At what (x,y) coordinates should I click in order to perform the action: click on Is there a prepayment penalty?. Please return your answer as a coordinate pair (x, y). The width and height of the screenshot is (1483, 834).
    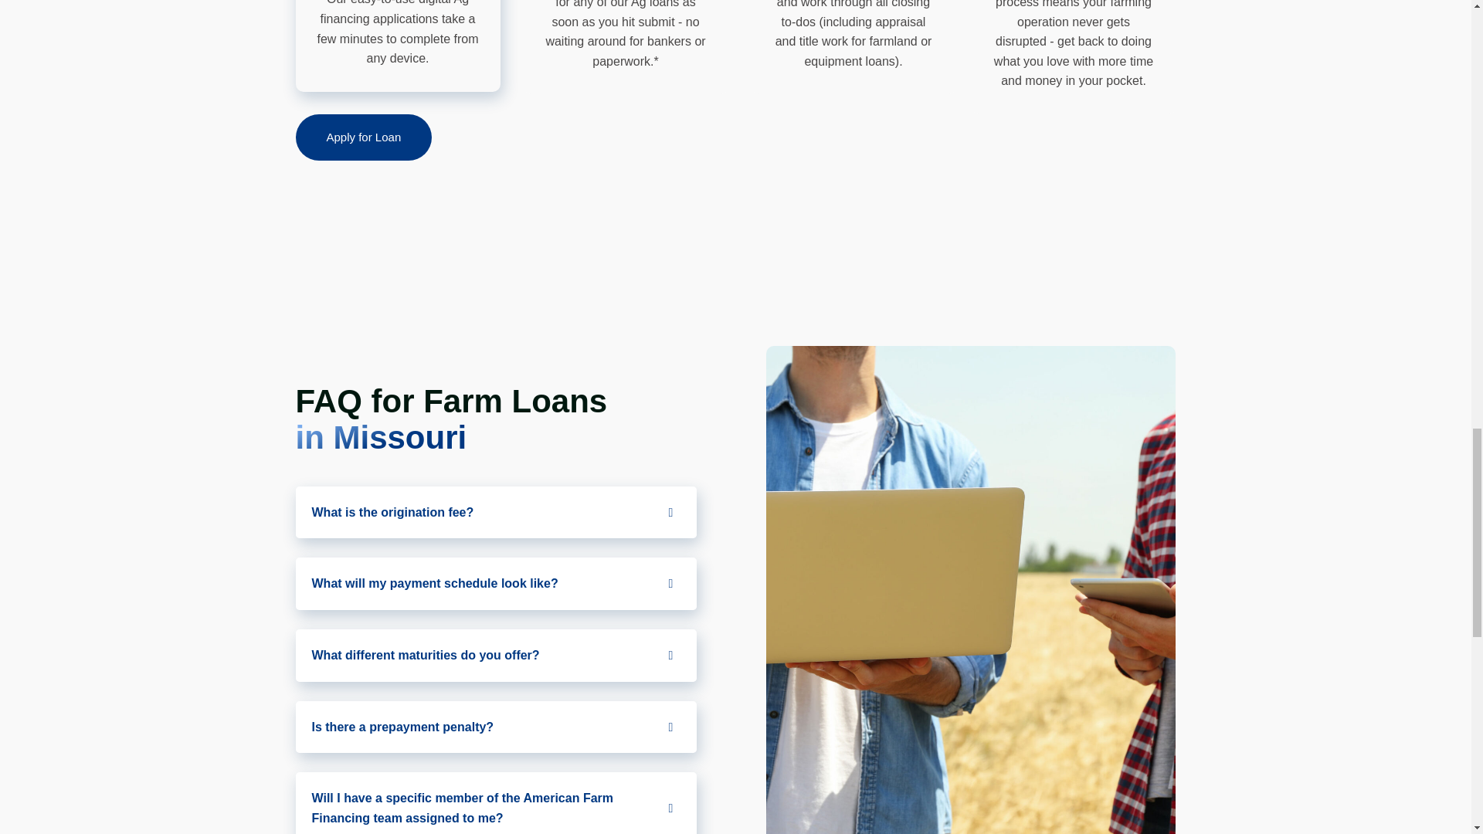
    Looking at the image, I should click on (496, 727).